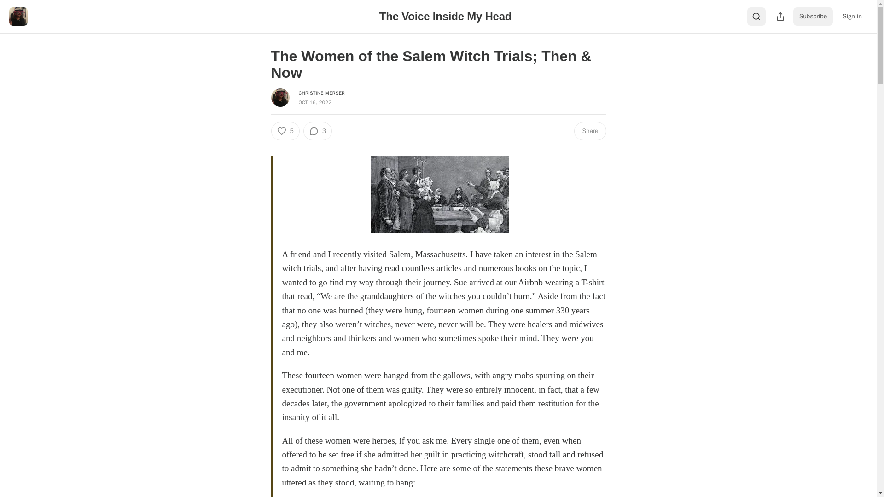 This screenshot has width=884, height=497. Describe the element at coordinates (445, 16) in the screenshot. I see `The Voice Inside My Head` at that location.